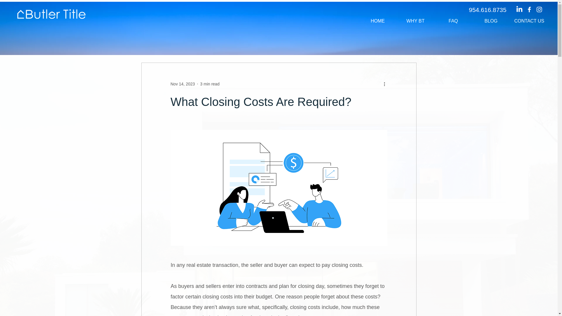  What do you see at coordinates (488, 10) in the screenshot?
I see `954.616.8735` at bounding box center [488, 10].